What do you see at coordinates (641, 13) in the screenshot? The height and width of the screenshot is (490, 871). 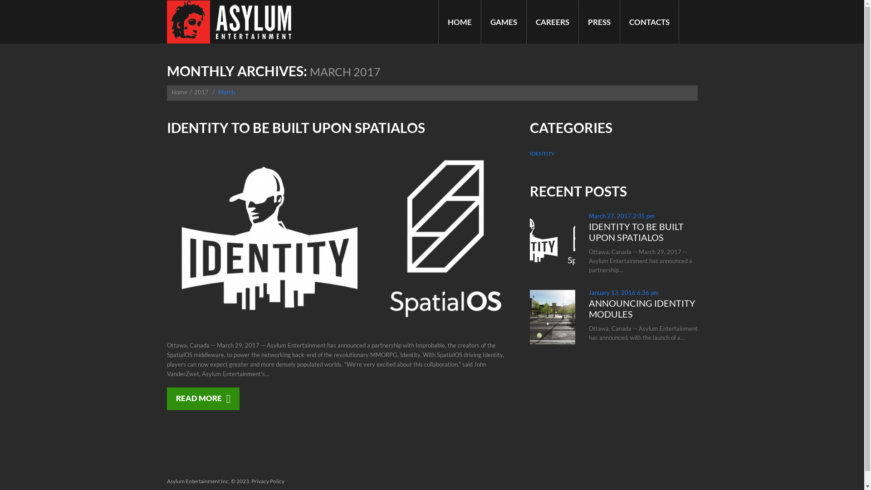 I see `Go` at bounding box center [641, 13].